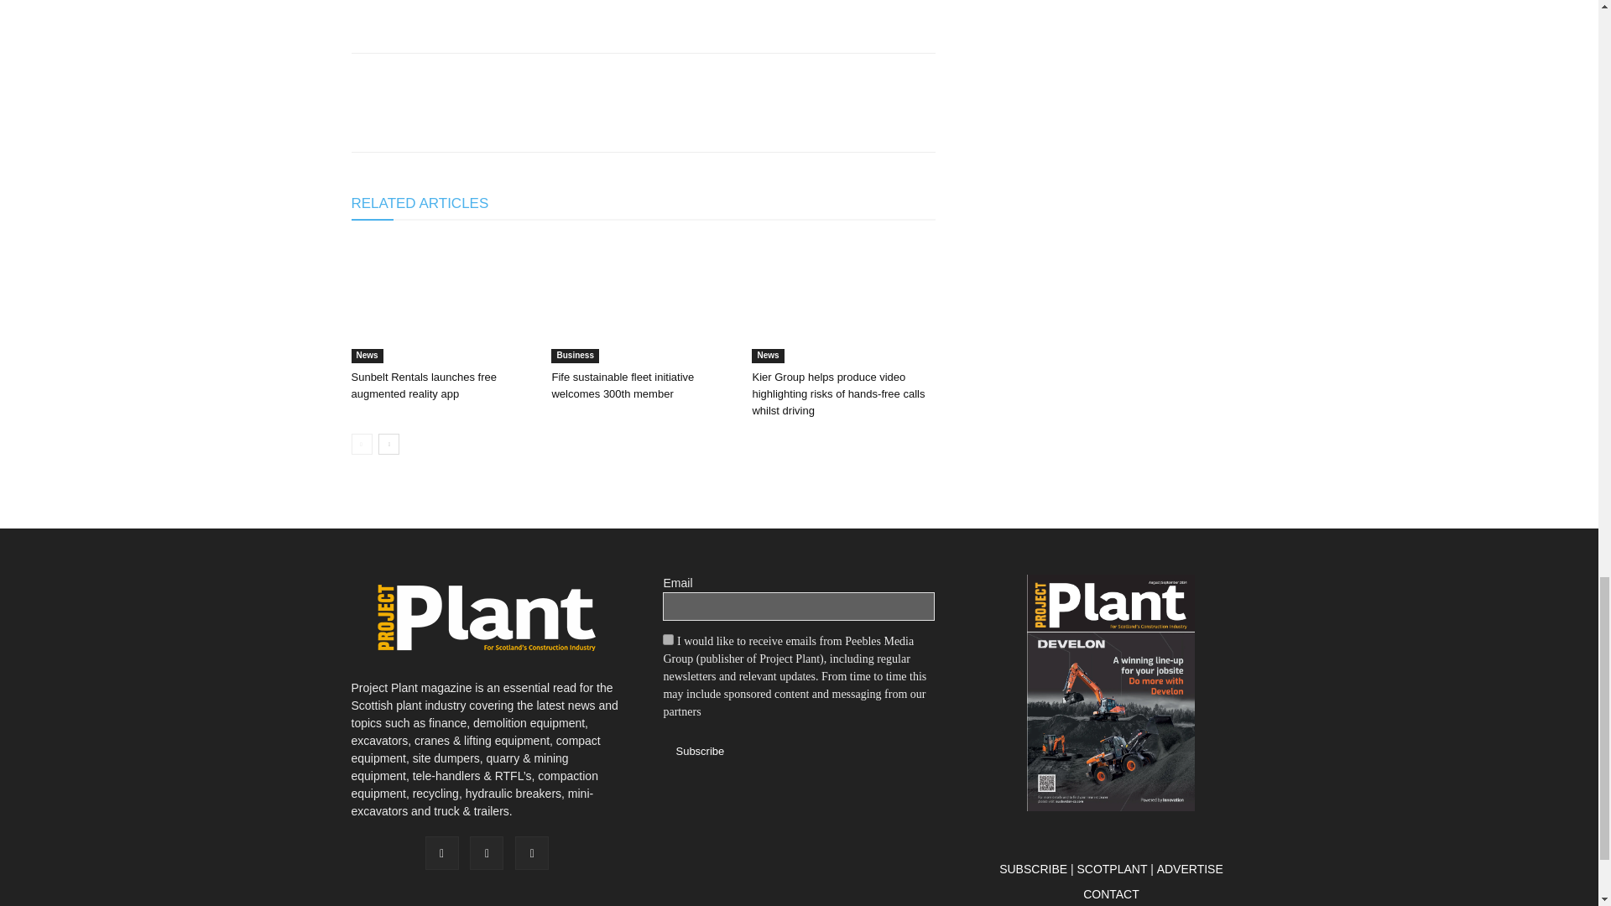 The height and width of the screenshot is (906, 1611). I want to click on bottomFacebookLike, so click(477, 80).